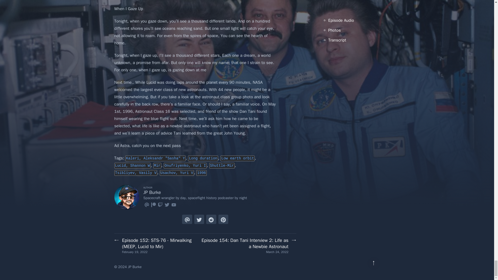 This screenshot has height=280, width=498. I want to click on Low earth orbit, so click(238, 158).